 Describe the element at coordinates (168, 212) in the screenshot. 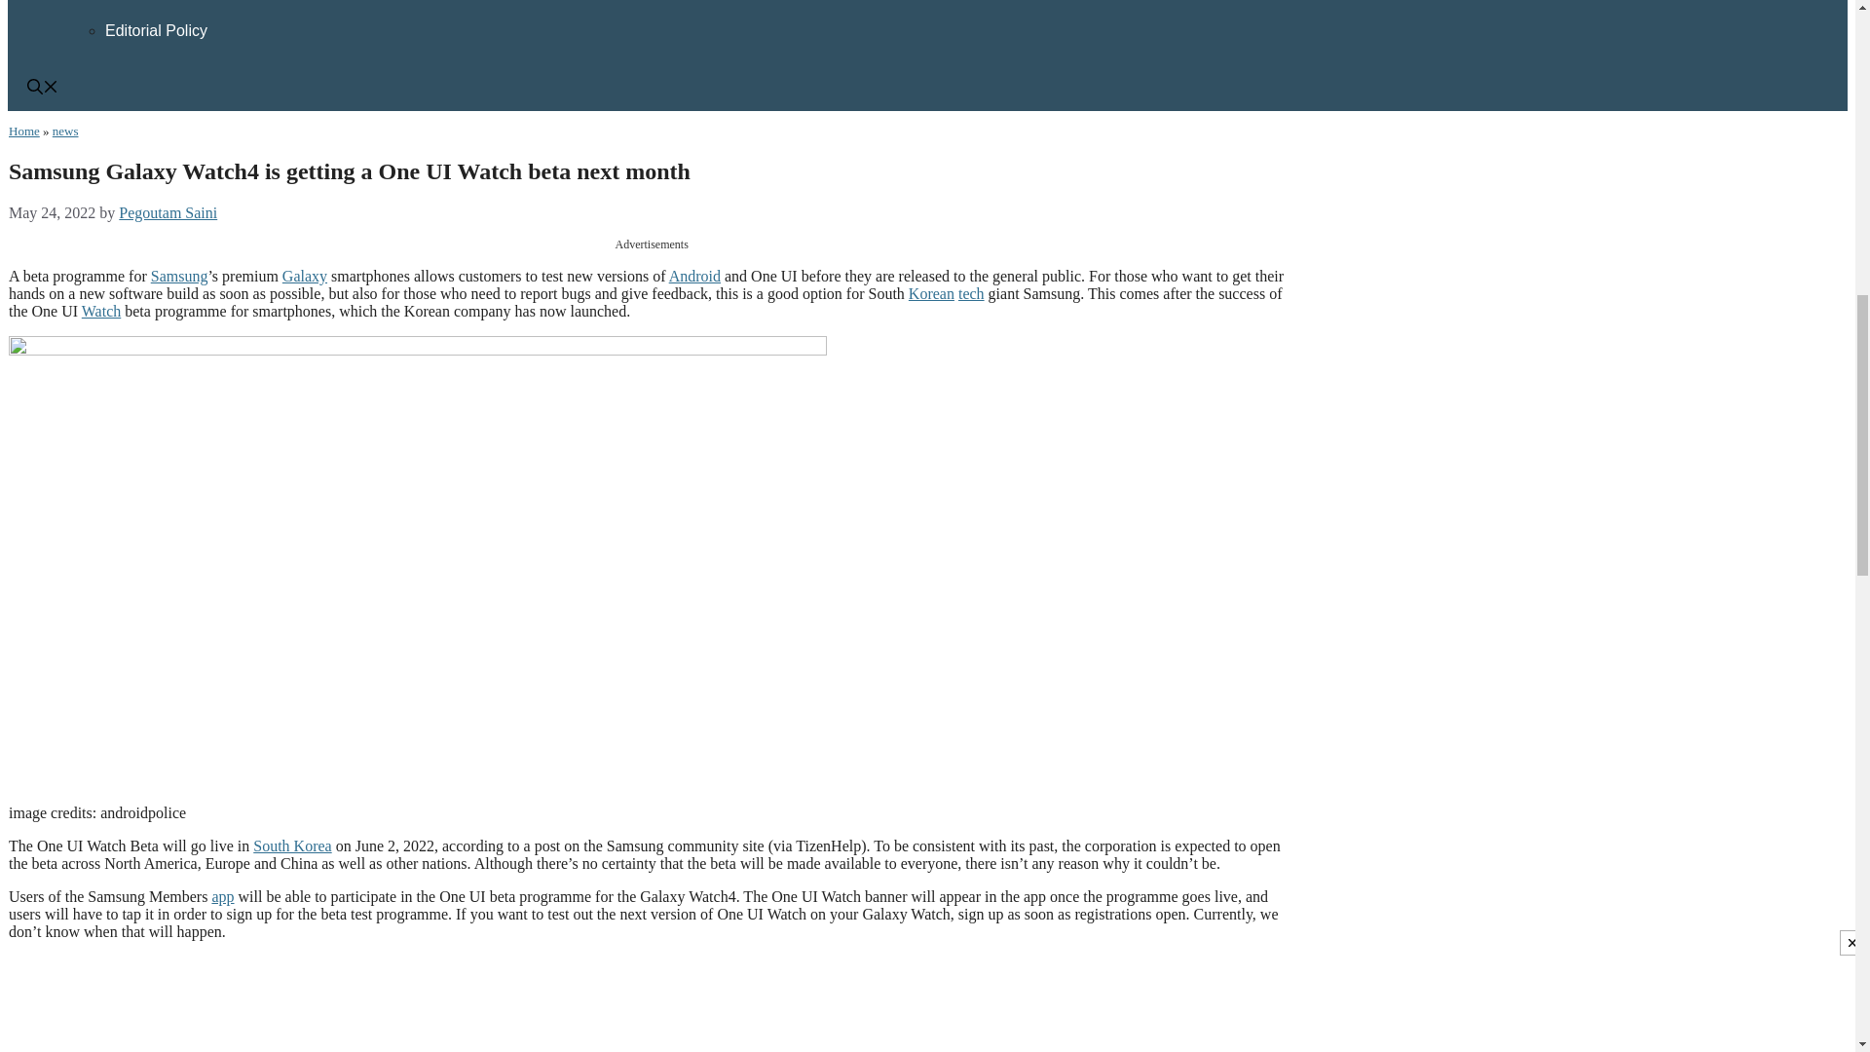

I see `Pegoutam Saini` at that location.